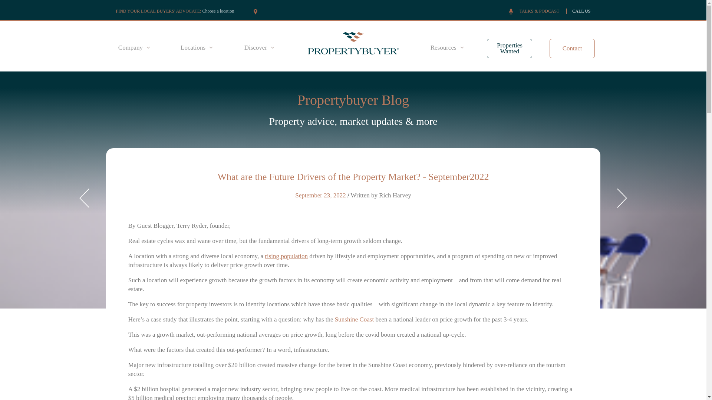 This screenshot has width=712, height=400. What do you see at coordinates (197, 47) in the screenshot?
I see `Locations` at bounding box center [197, 47].